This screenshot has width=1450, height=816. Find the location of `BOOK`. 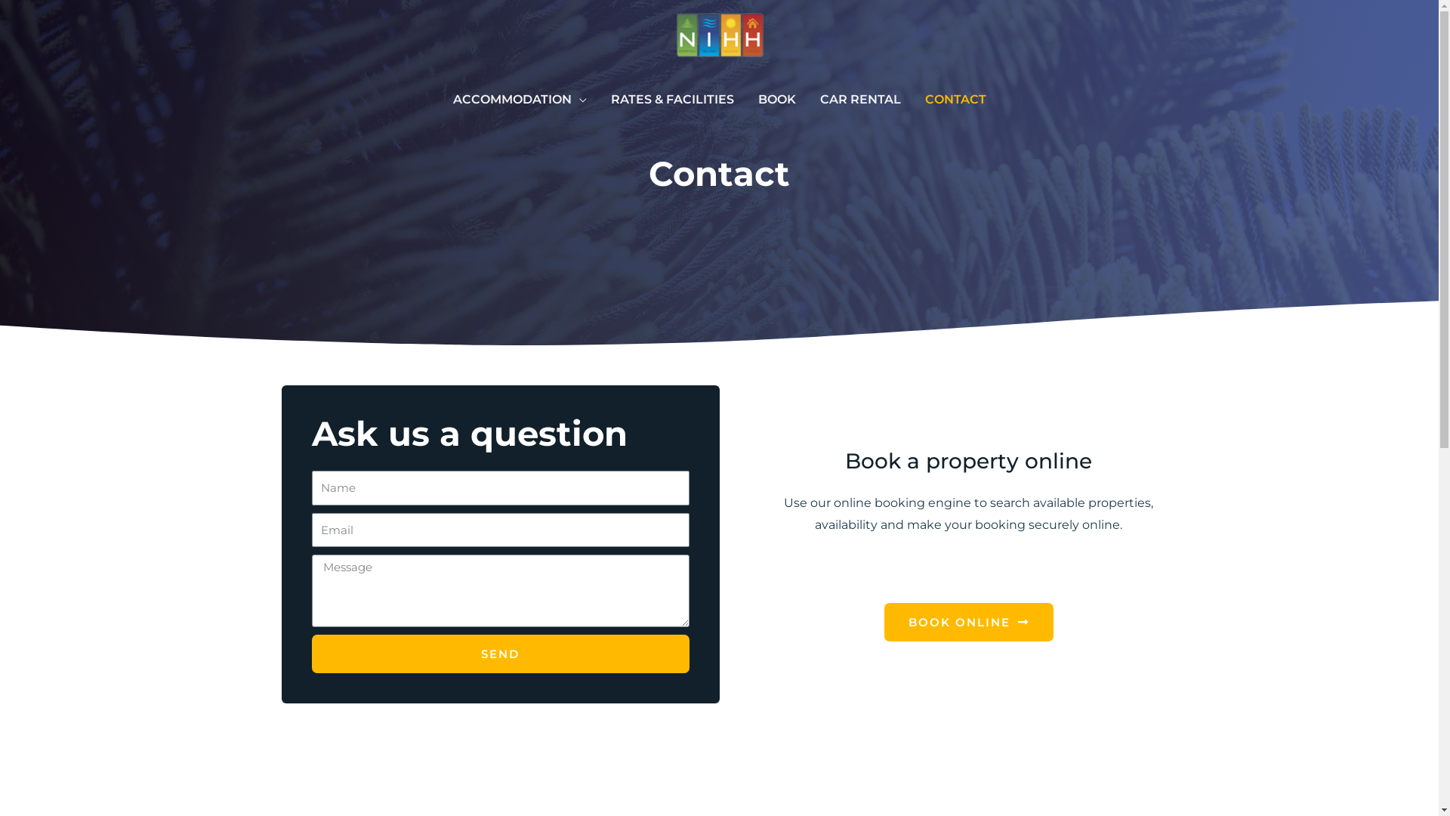

BOOK is located at coordinates (776, 100).